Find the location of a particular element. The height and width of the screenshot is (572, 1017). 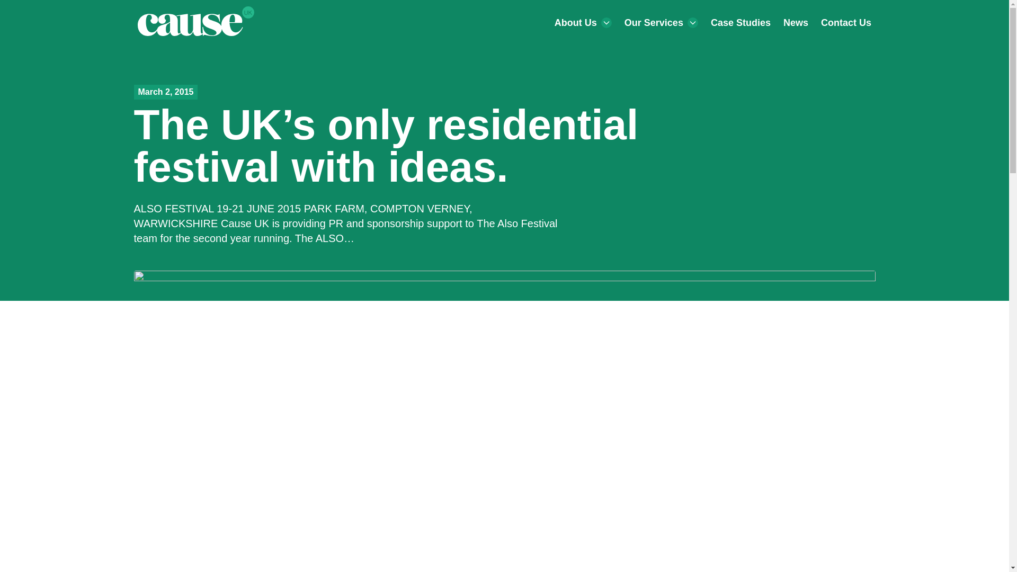

Contact Us is located at coordinates (845, 23).